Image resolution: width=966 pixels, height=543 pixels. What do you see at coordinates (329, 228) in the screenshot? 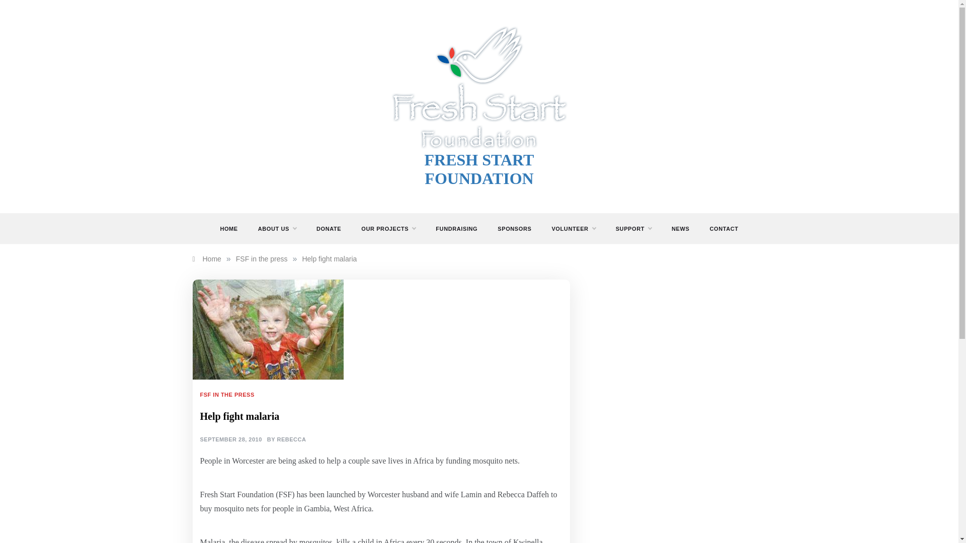
I see `DONATE` at bounding box center [329, 228].